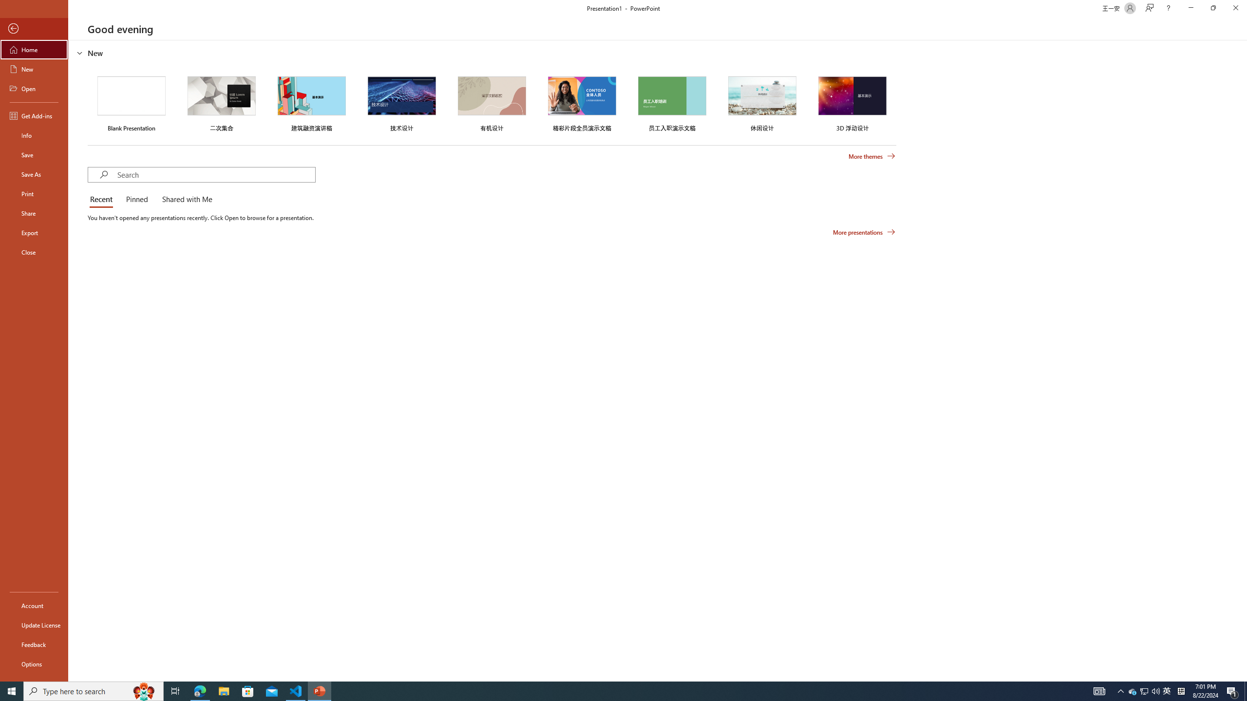  I want to click on Close, so click(34, 252).